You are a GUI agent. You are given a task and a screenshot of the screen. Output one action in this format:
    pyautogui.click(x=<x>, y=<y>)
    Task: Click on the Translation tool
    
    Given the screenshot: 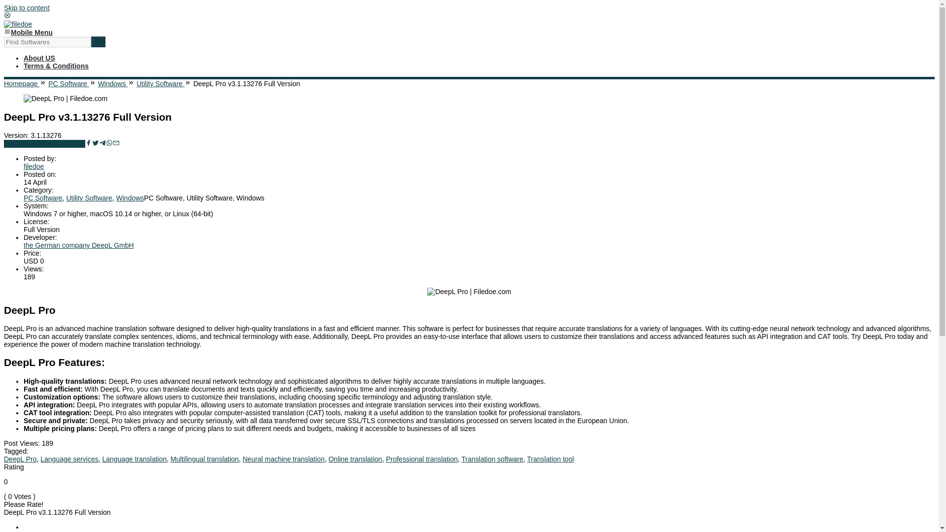 What is the action you would take?
    pyautogui.click(x=550, y=459)
    